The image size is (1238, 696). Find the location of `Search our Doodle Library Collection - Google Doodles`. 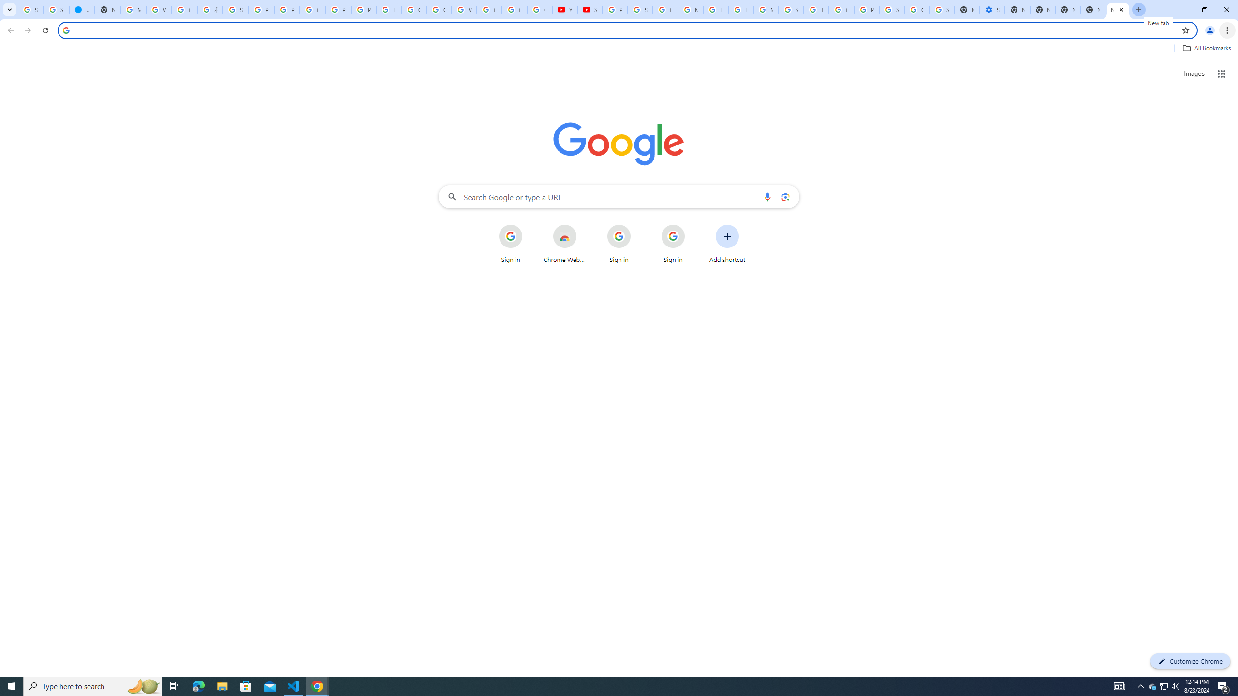

Search our Doodle Library Collection - Google Doodles is located at coordinates (791, 10).